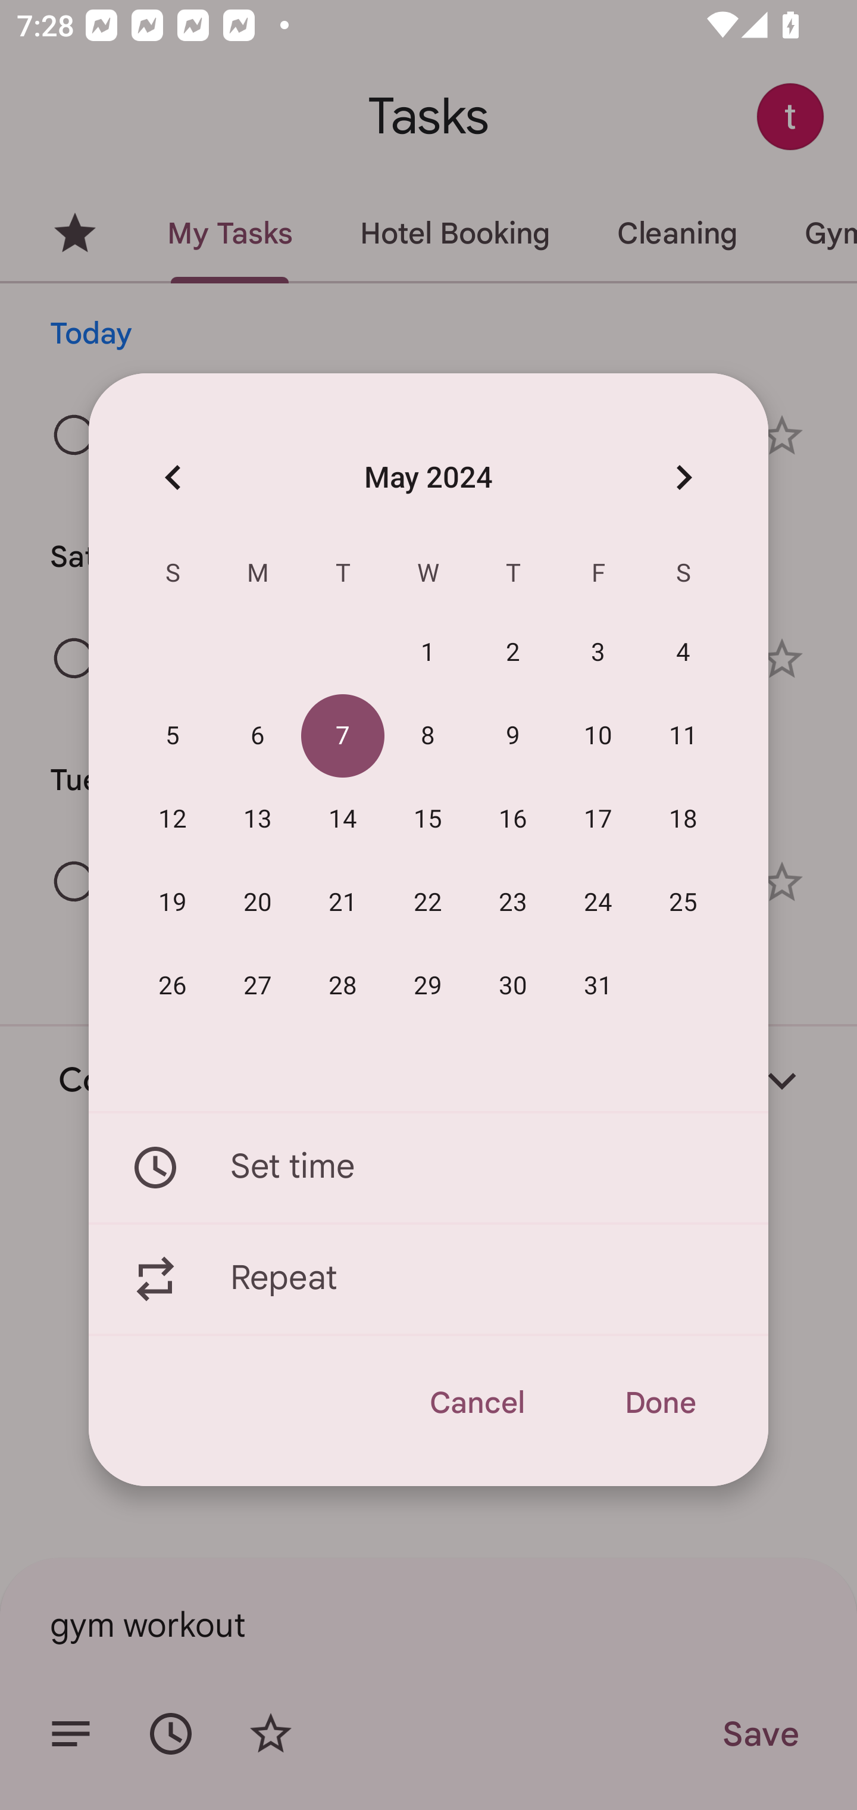 The image size is (857, 1810). What do you see at coordinates (258, 820) in the screenshot?
I see `13 13 May 2024` at bounding box center [258, 820].